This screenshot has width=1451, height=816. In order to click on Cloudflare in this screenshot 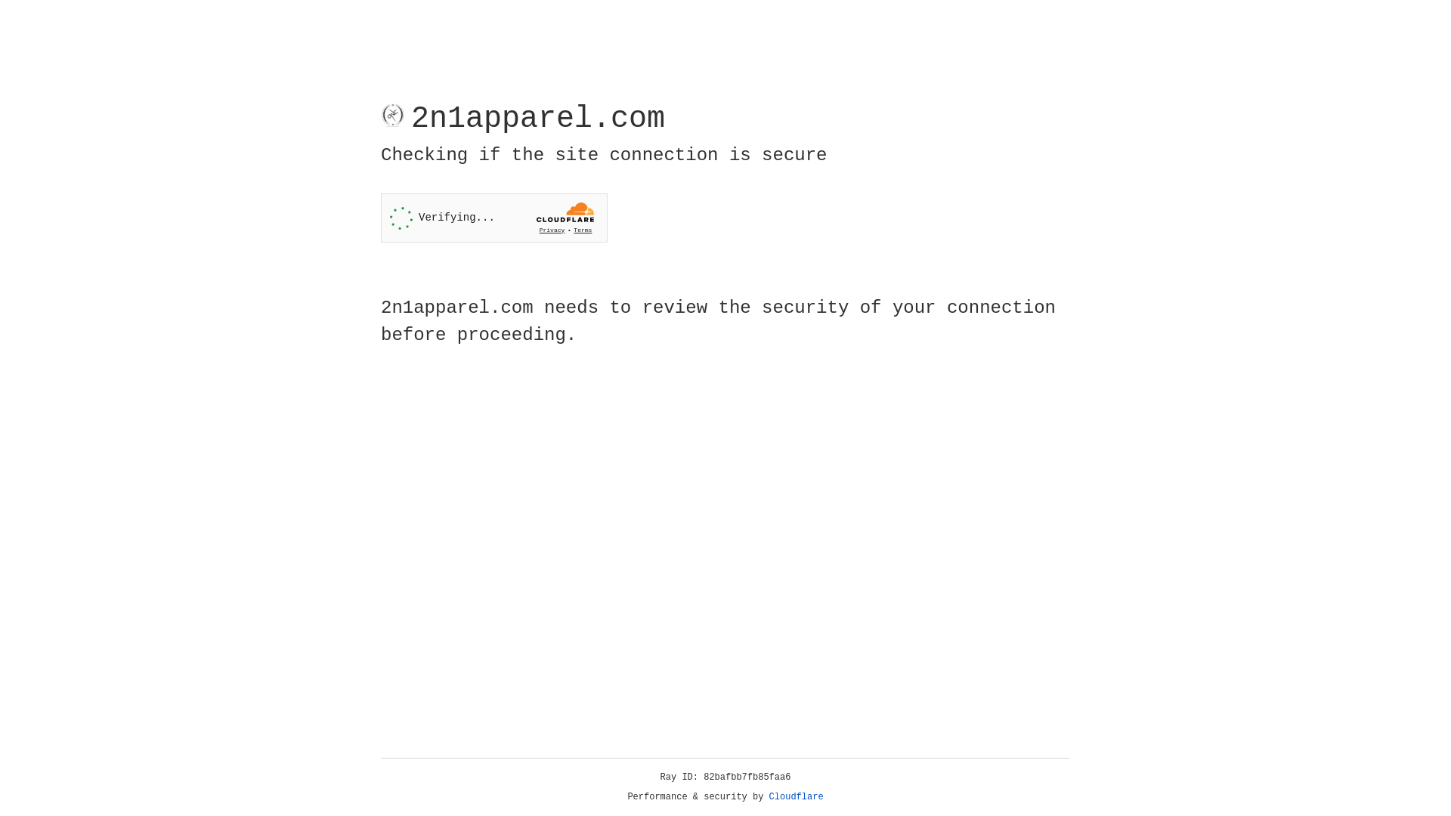, I will do `click(797, 797)`.